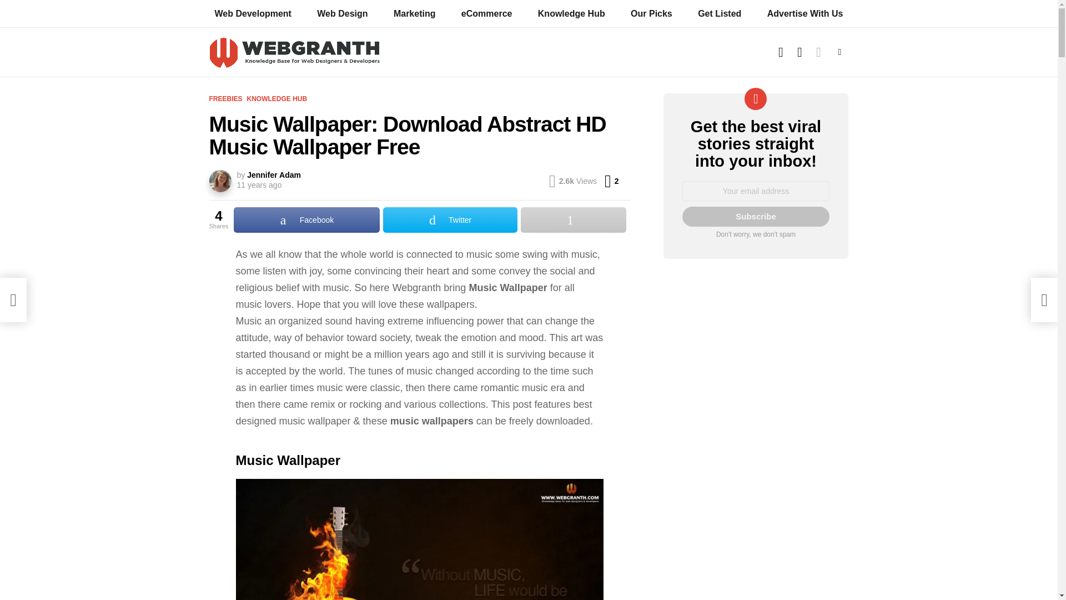 This screenshot has width=1066, height=600. What do you see at coordinates (571, 13) in the screenshot?
I see `Web Design` at bounding box center [571, 13].